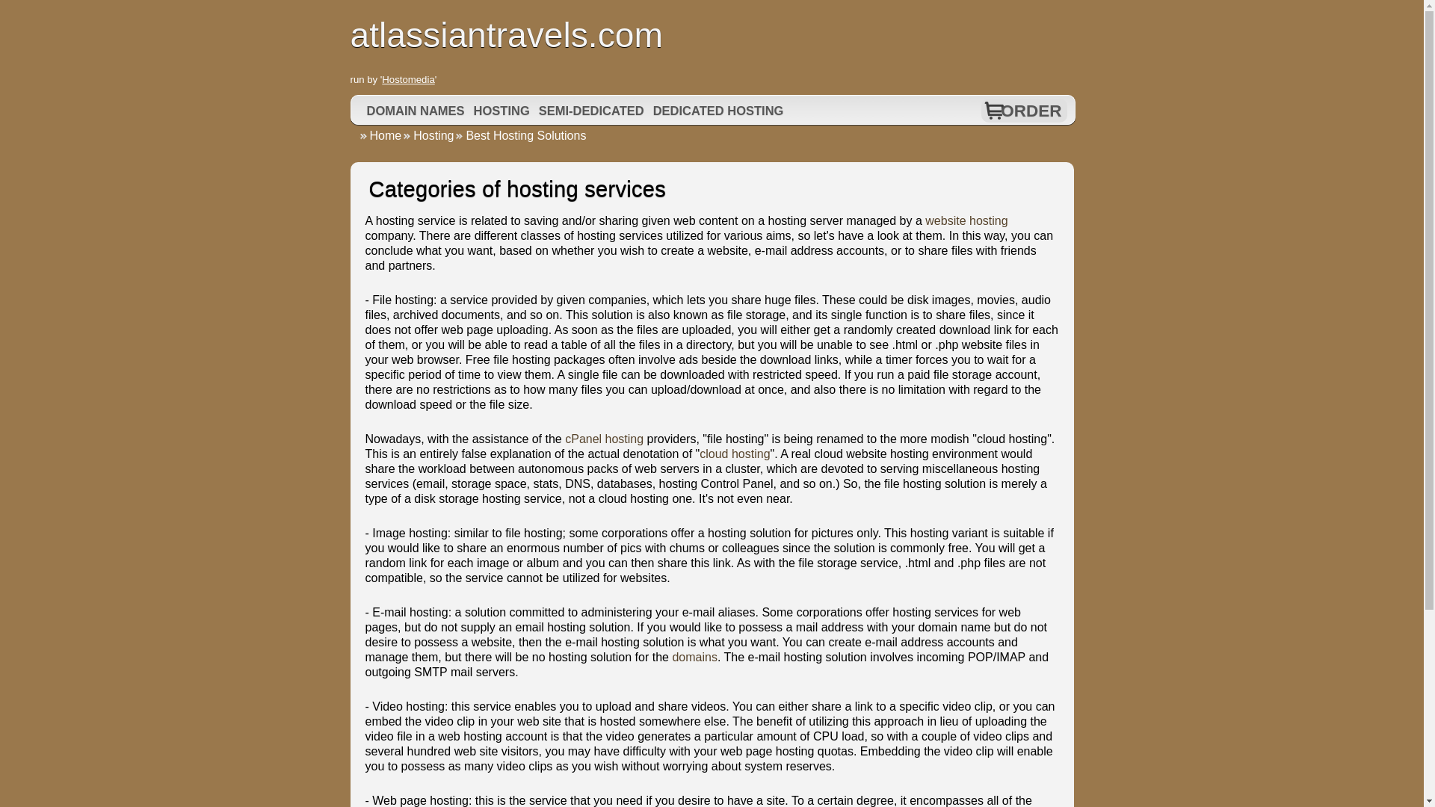 This screenshot has width=1435, height=807. I want to click on Home, so click(380, 135).